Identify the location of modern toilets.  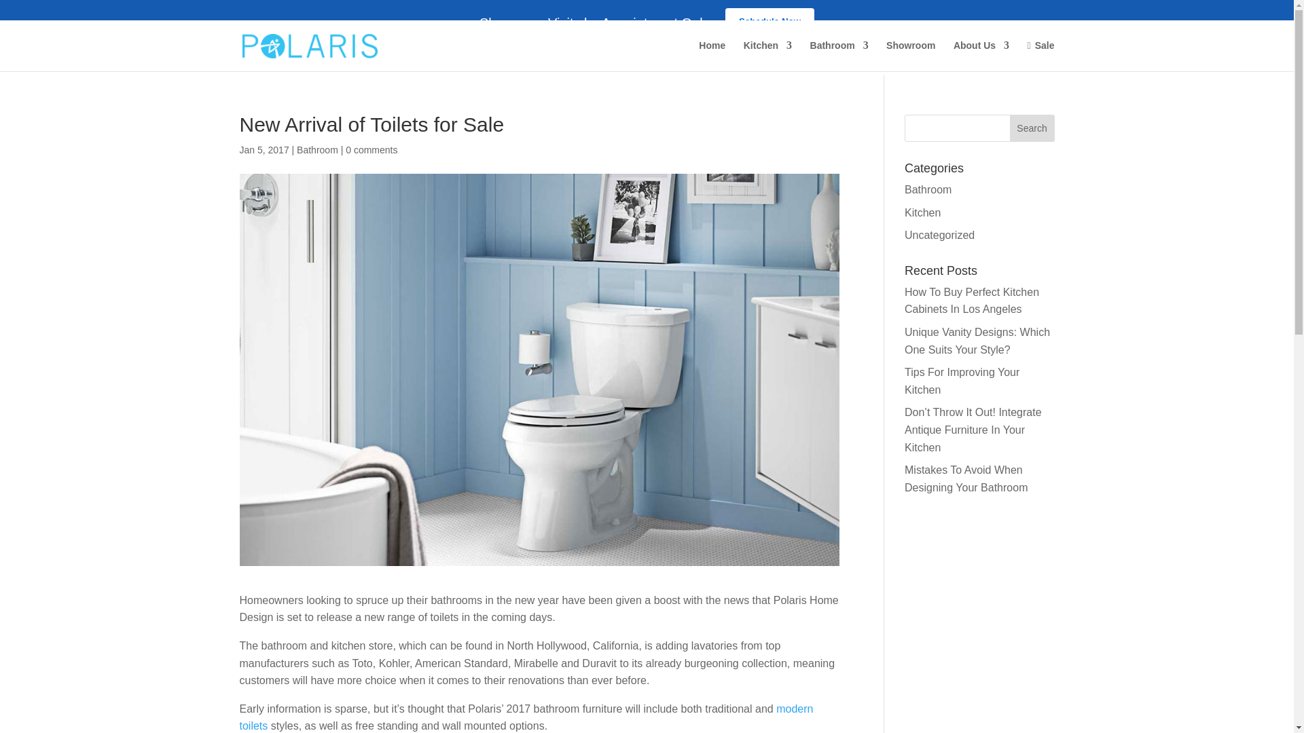
(526, 717).